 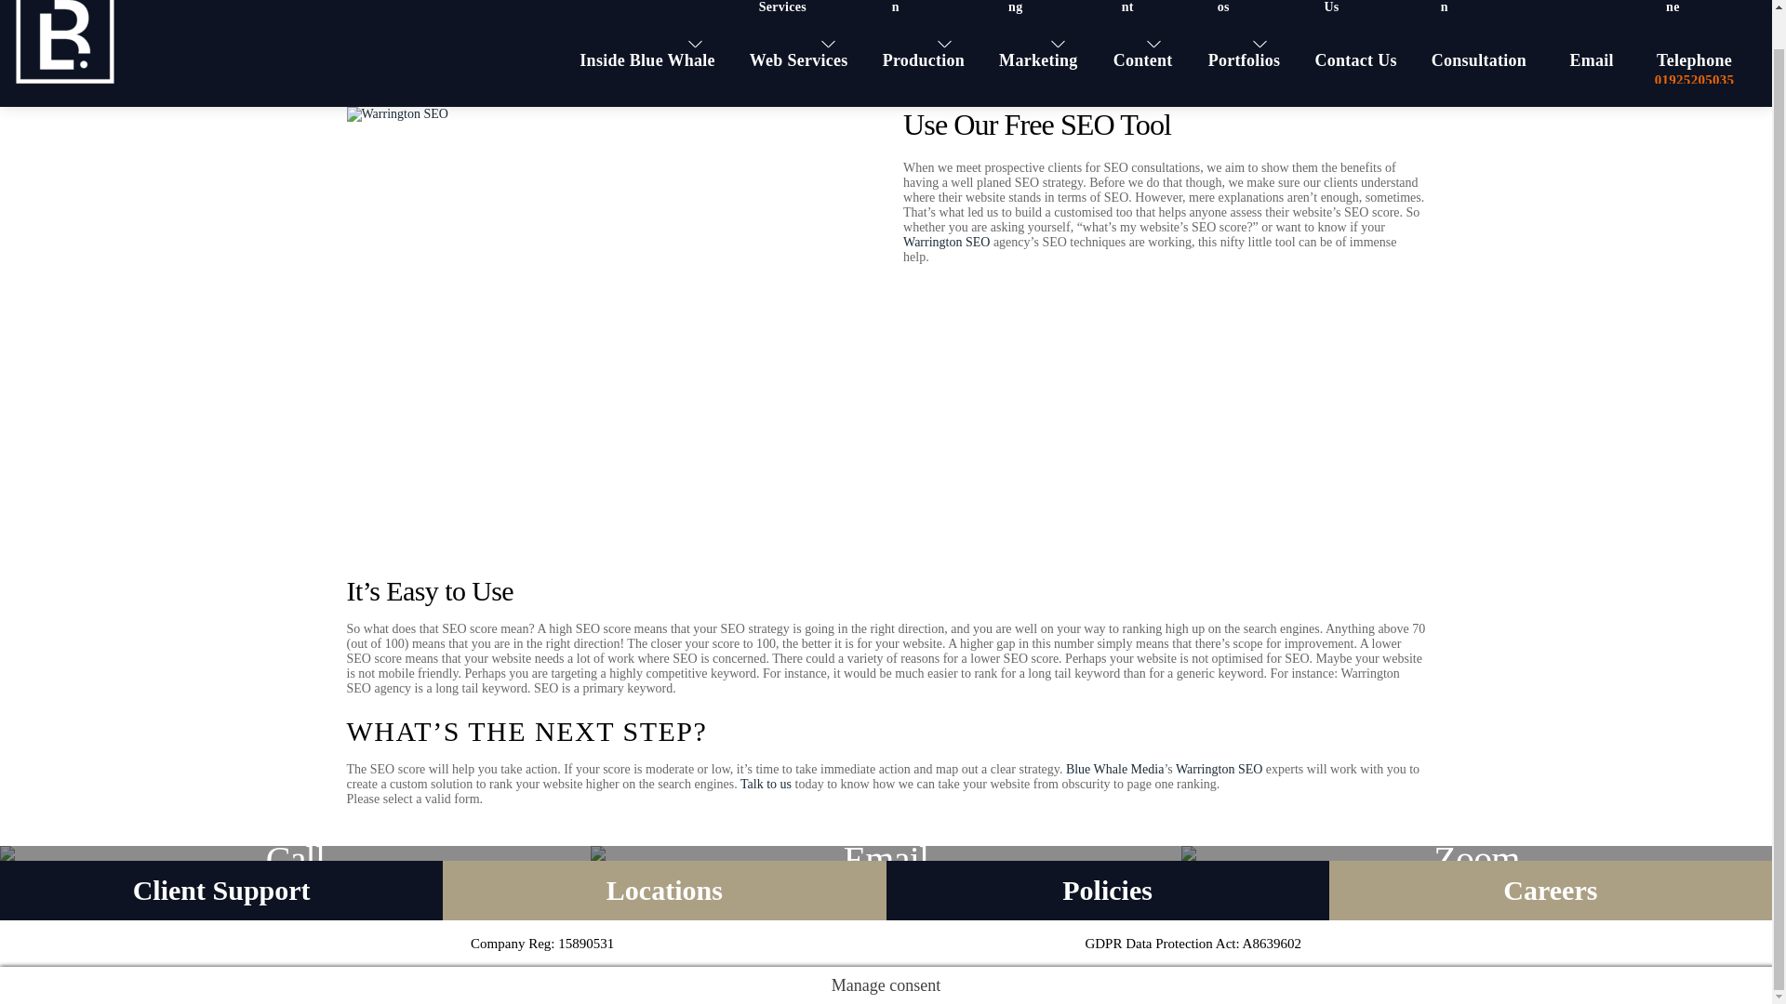 What do you see at coordinates (886, 853) in the screenshot?
I see `Email` at bounding box center [886, 853].